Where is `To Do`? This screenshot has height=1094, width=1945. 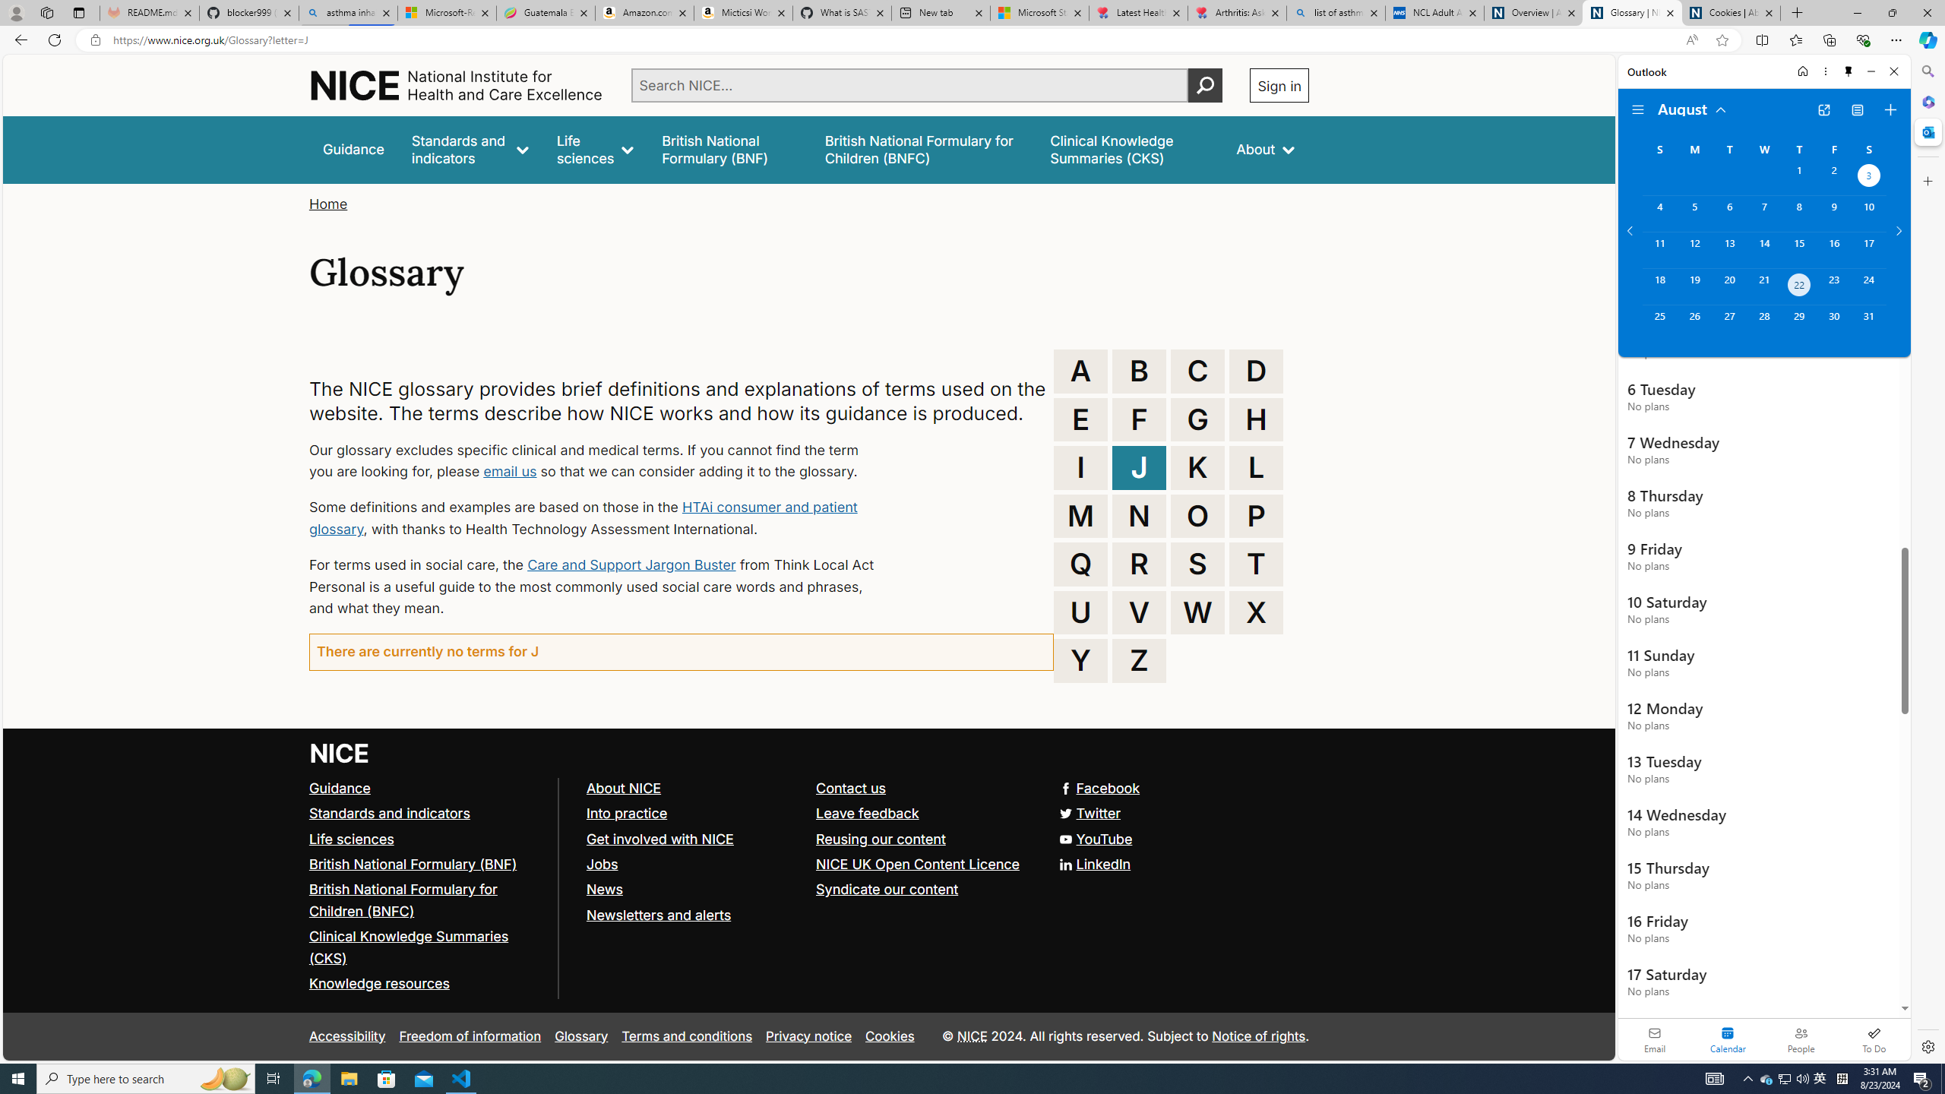
To Do is located at coordinates (1874, 1039).